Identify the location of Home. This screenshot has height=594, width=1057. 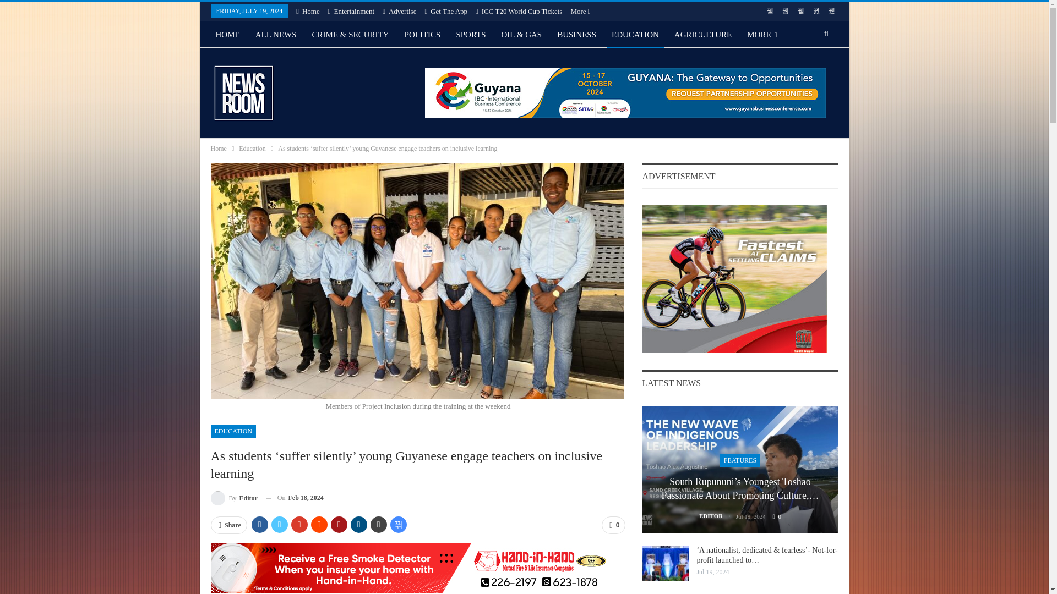
(308, 11).